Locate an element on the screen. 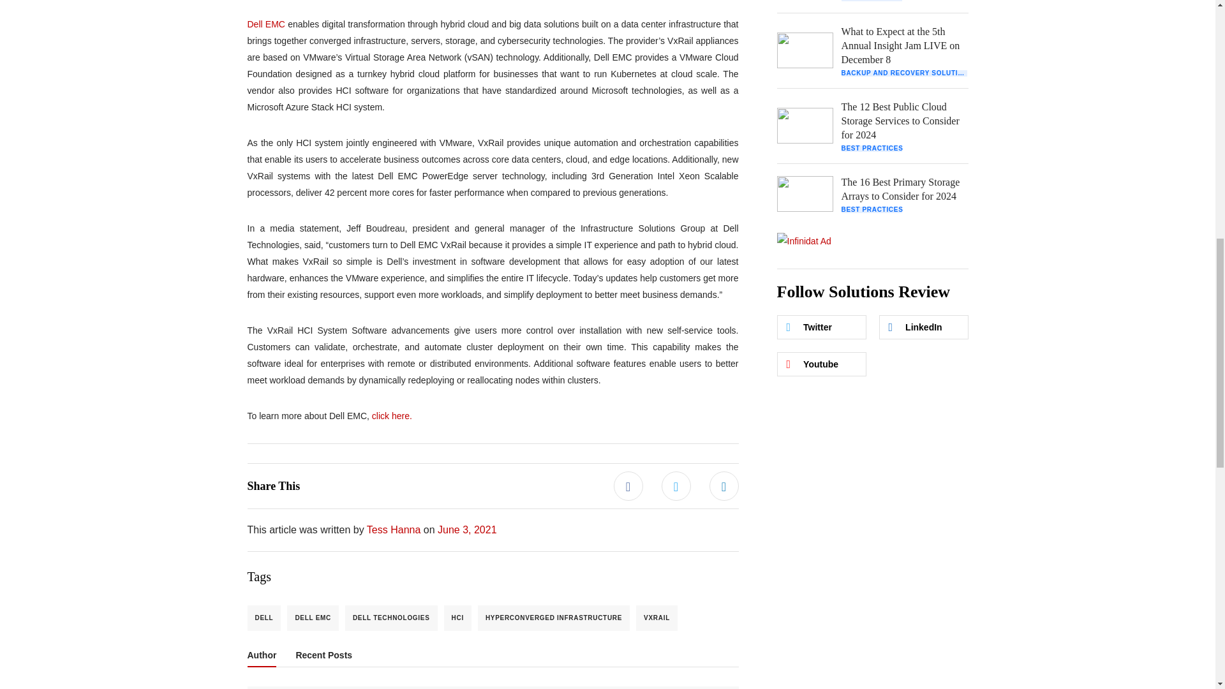  click here. is located at coordinates (392, 415).